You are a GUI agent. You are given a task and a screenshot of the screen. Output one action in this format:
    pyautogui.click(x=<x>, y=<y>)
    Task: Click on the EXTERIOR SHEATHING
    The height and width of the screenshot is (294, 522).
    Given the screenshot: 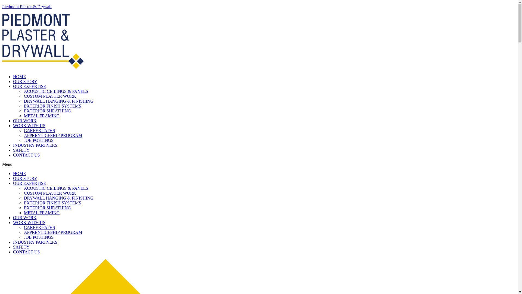 What is the action you would take?
    pyautogui.click(x=47, y=208)
    